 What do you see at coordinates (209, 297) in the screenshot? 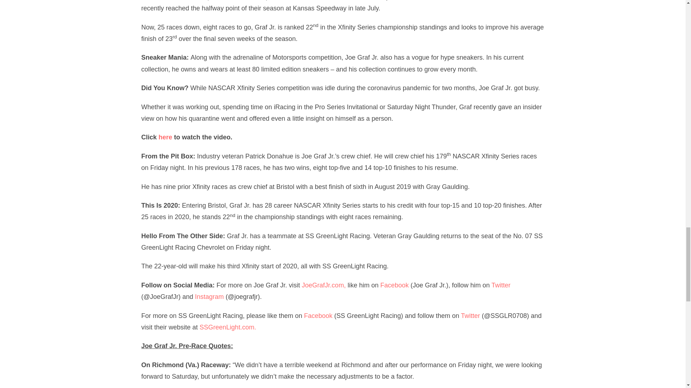
I see `Instagram` at bounding box center [209, 297].